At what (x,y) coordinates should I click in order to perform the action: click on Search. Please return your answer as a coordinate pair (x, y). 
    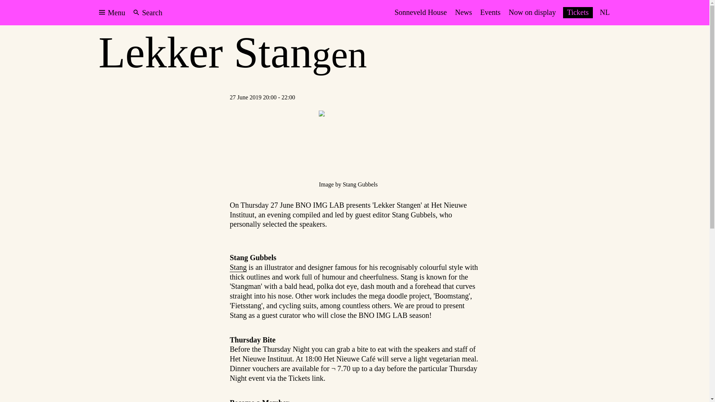
    Looking at the image, I should click on (148, 13).